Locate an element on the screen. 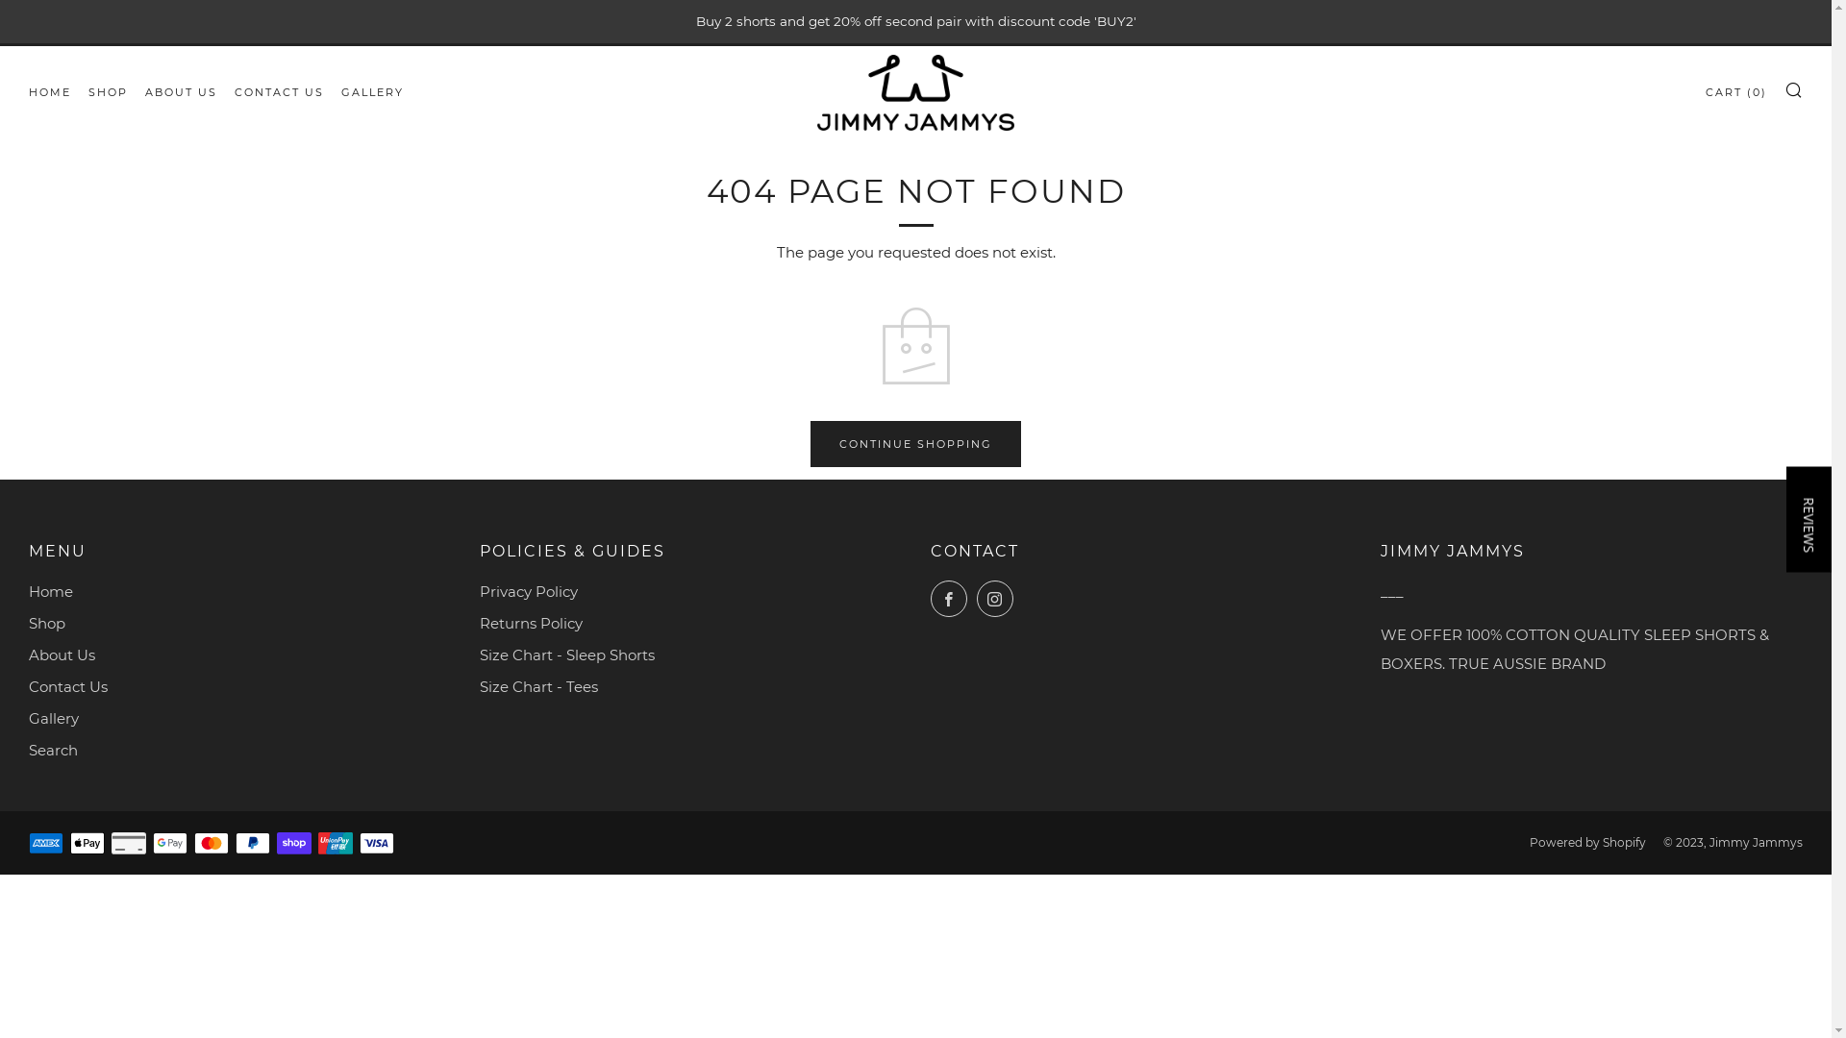  Contact Us is located at coordinates (68, 686).